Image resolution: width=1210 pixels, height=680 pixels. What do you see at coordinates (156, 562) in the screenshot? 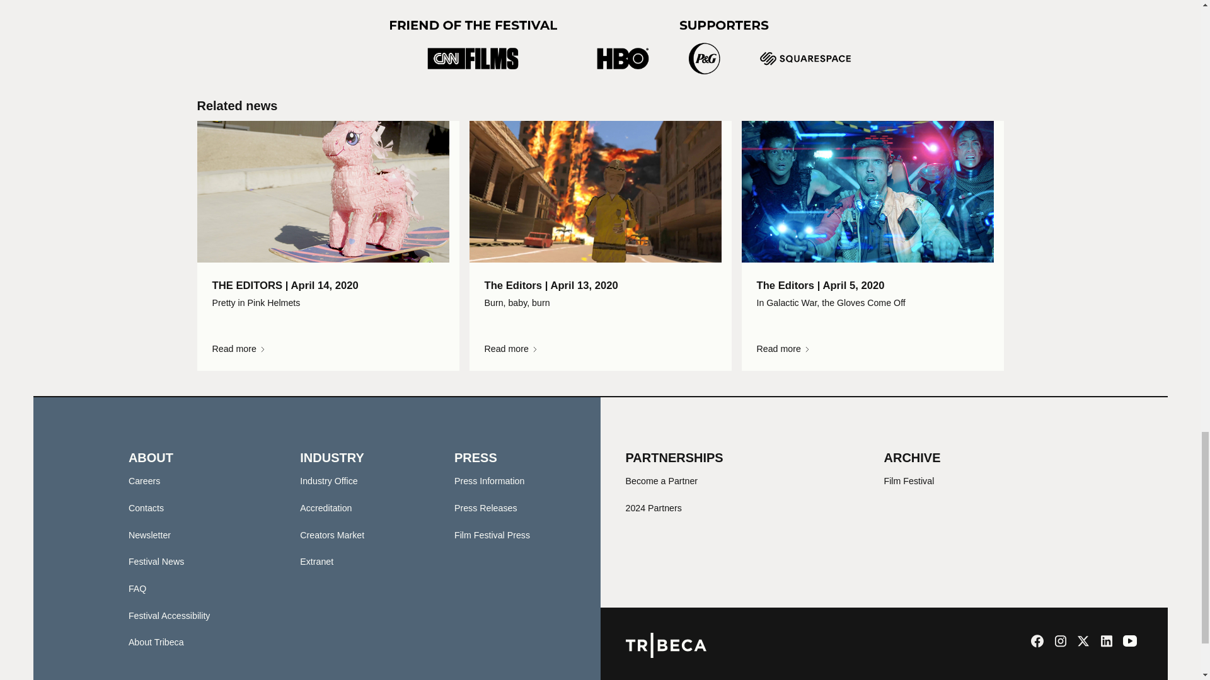
I see `Festival News` at bounding box center [156, 562].